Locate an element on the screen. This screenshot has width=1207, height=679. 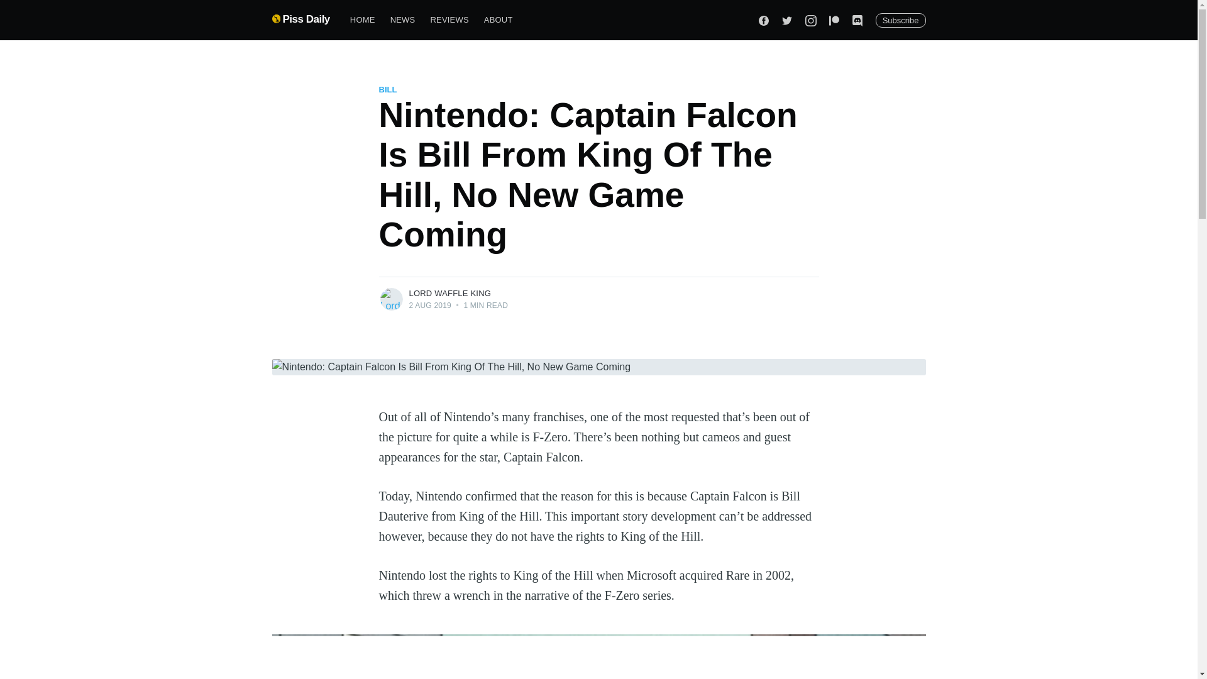
LORD WAFFLE KING is located at coordinates (450, 293).